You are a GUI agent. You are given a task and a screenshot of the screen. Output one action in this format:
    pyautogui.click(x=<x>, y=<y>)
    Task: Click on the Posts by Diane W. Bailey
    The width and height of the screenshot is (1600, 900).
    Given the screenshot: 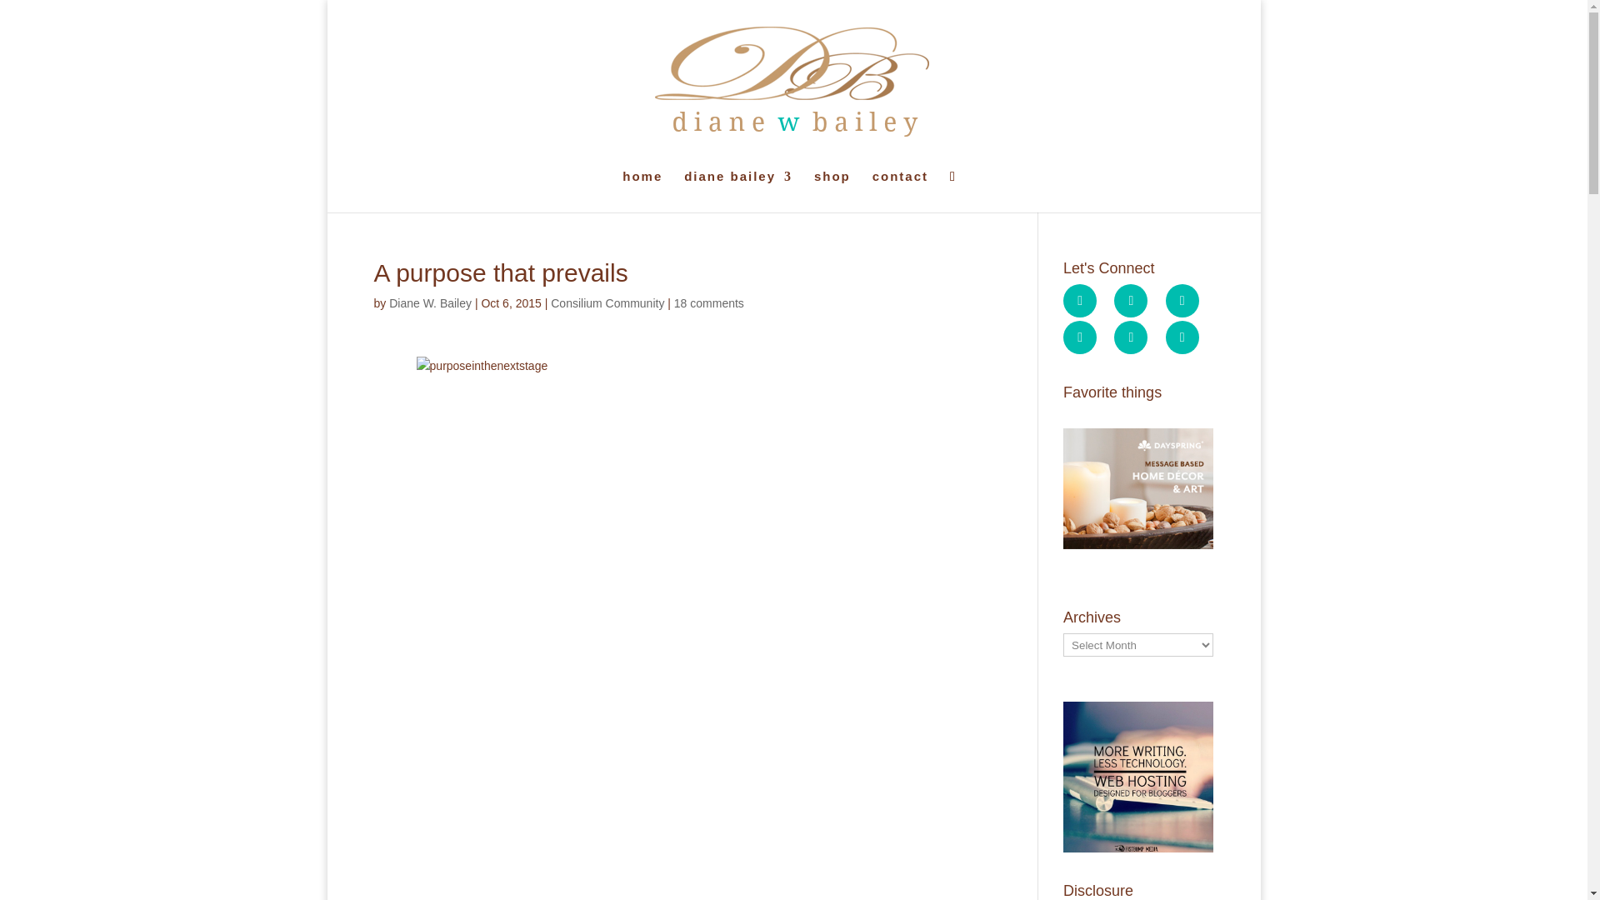 What is the action you would take?
    pyautogui.click(x=430, y=303)
    